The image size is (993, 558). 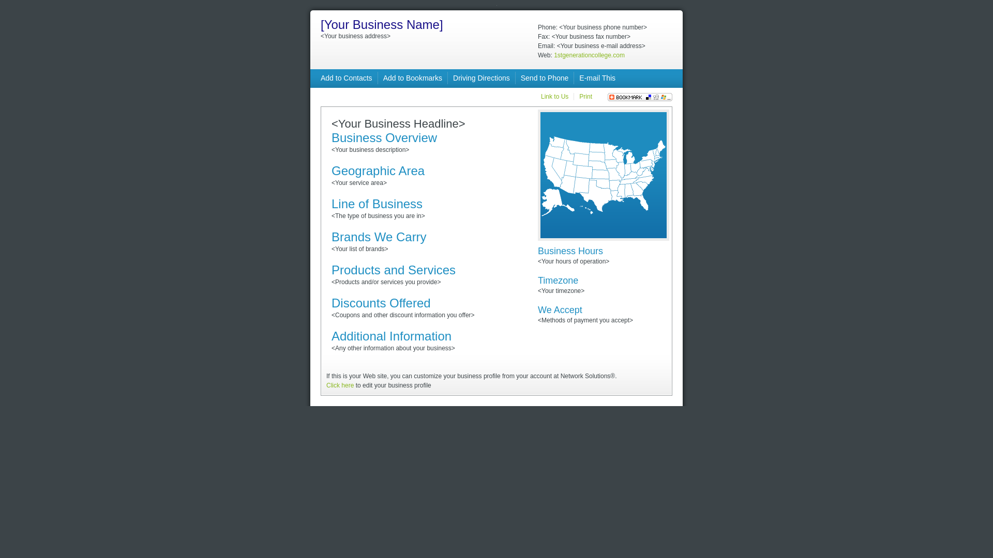 What do you see at coordinates (482, 78) in the screenshot?
I see `Driving Directions` at bounding box center [482, 78].